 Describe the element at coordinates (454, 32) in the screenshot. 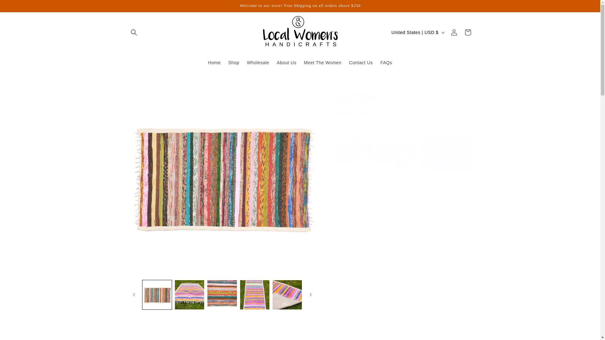

I see `Log in` at that location.